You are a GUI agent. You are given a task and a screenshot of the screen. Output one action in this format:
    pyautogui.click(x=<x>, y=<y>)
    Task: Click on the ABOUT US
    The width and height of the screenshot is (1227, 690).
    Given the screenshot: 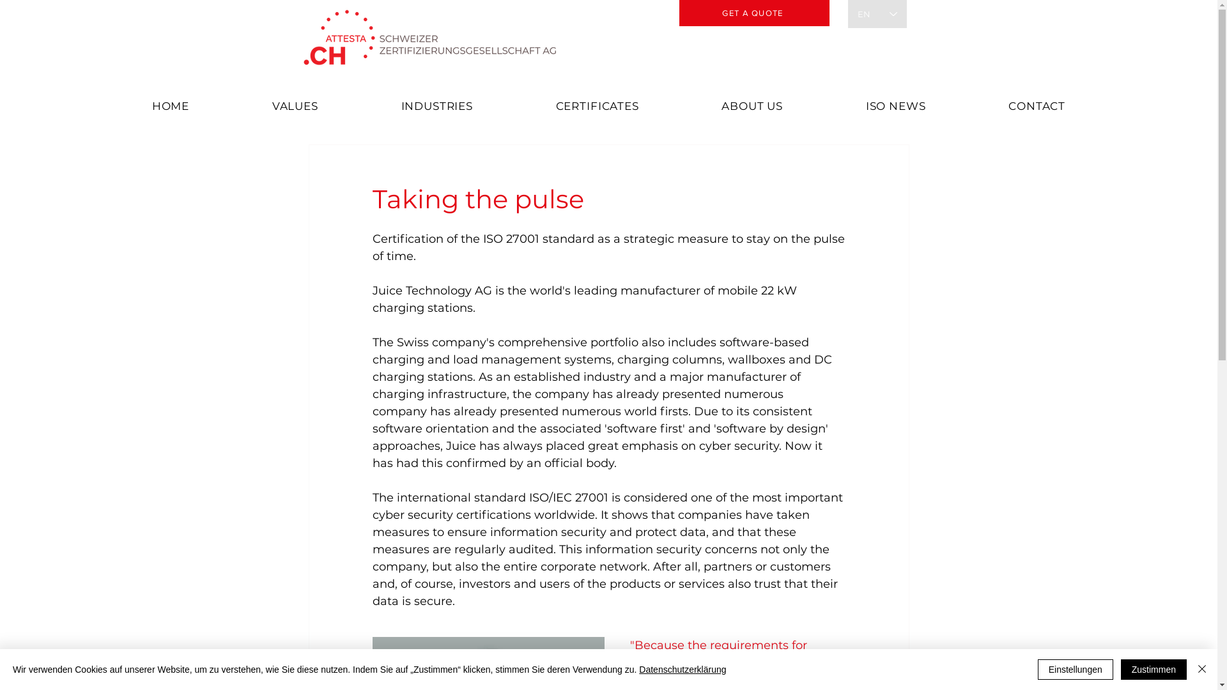 What is the action you would take?
    pyautogui.click(x=753, y=106)
    